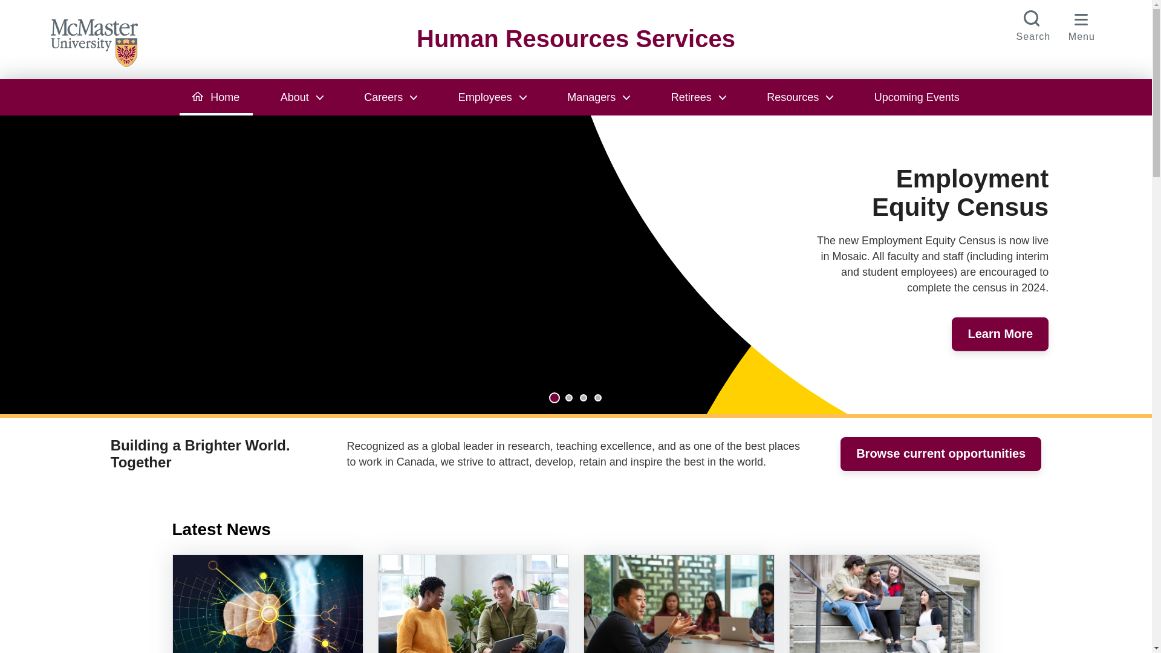 The width and height of the screenshot is (1161, 653). What do you see at coordinates (215, 97) in the screenshot?
I see `Home` at bounding box center [215, 97].